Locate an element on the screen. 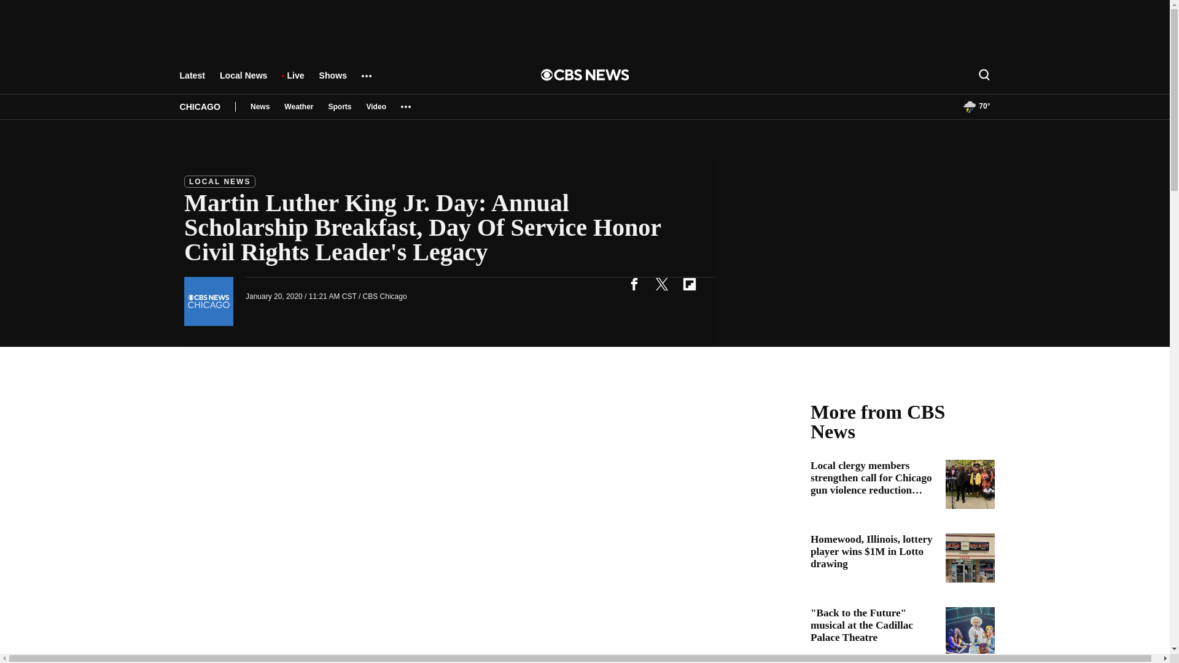 The height and width of the screenshot is (663, 1179). flipboard is located at coordinates (689, 284).